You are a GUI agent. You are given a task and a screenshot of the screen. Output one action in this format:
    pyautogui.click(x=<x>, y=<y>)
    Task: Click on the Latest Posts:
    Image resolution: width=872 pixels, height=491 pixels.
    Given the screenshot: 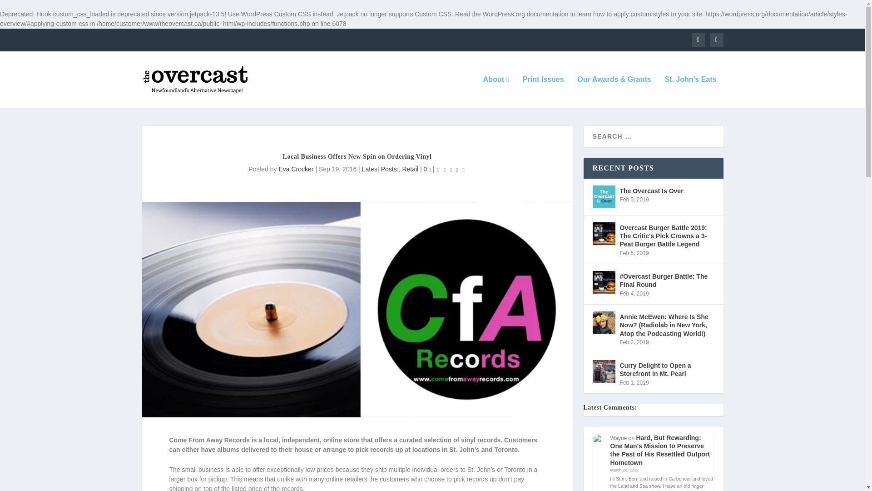 What is the action you would take?
    pyautogui.click(x=380, y=169)
    